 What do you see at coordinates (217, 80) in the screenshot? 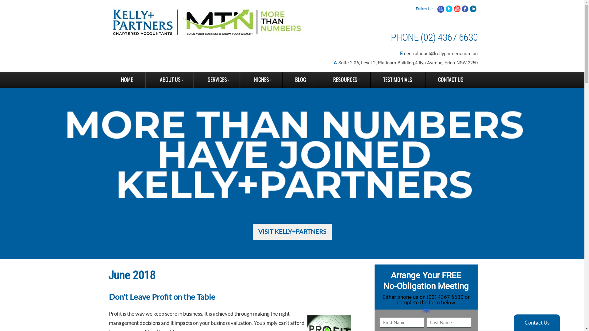
I see `SERVICES` at bounding box center [217, 80].